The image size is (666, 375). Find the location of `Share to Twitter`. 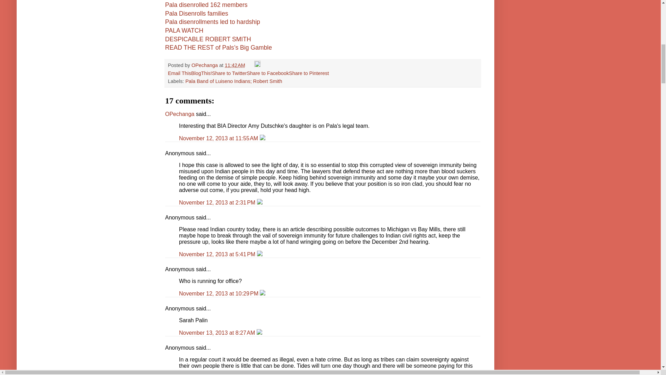

Share to Twitter is located at coordinates (229, 73).